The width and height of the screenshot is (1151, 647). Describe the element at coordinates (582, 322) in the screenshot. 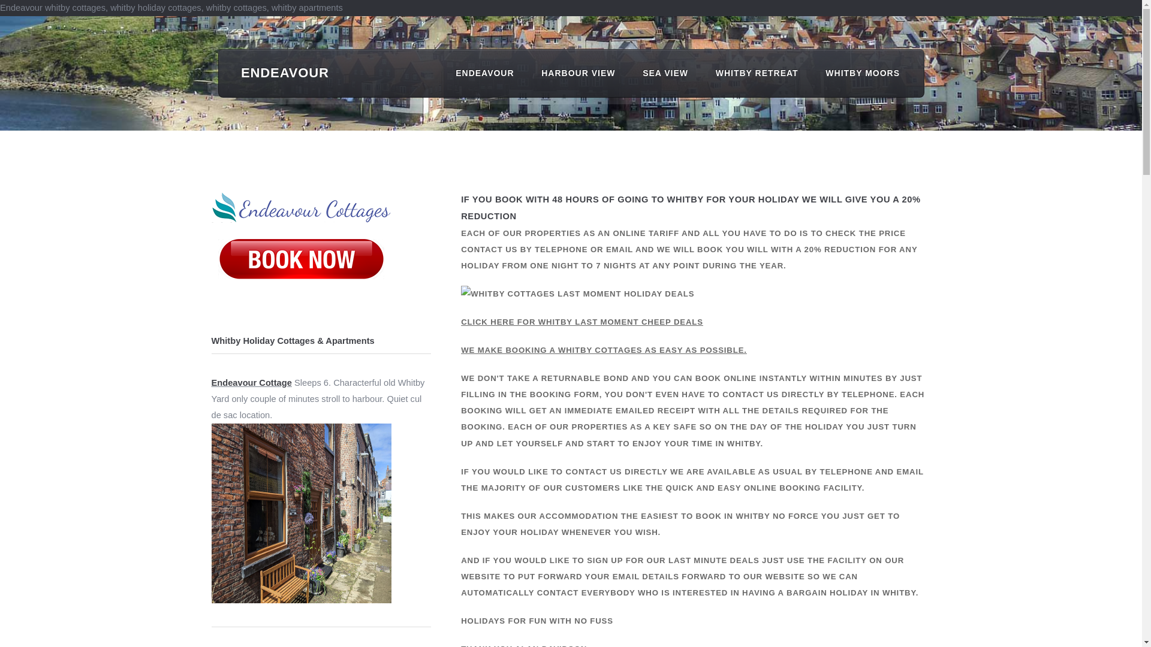

I see `CLICK HERE FOR WHITBY LAST MOMENT CHEEP DEALS` at that location.